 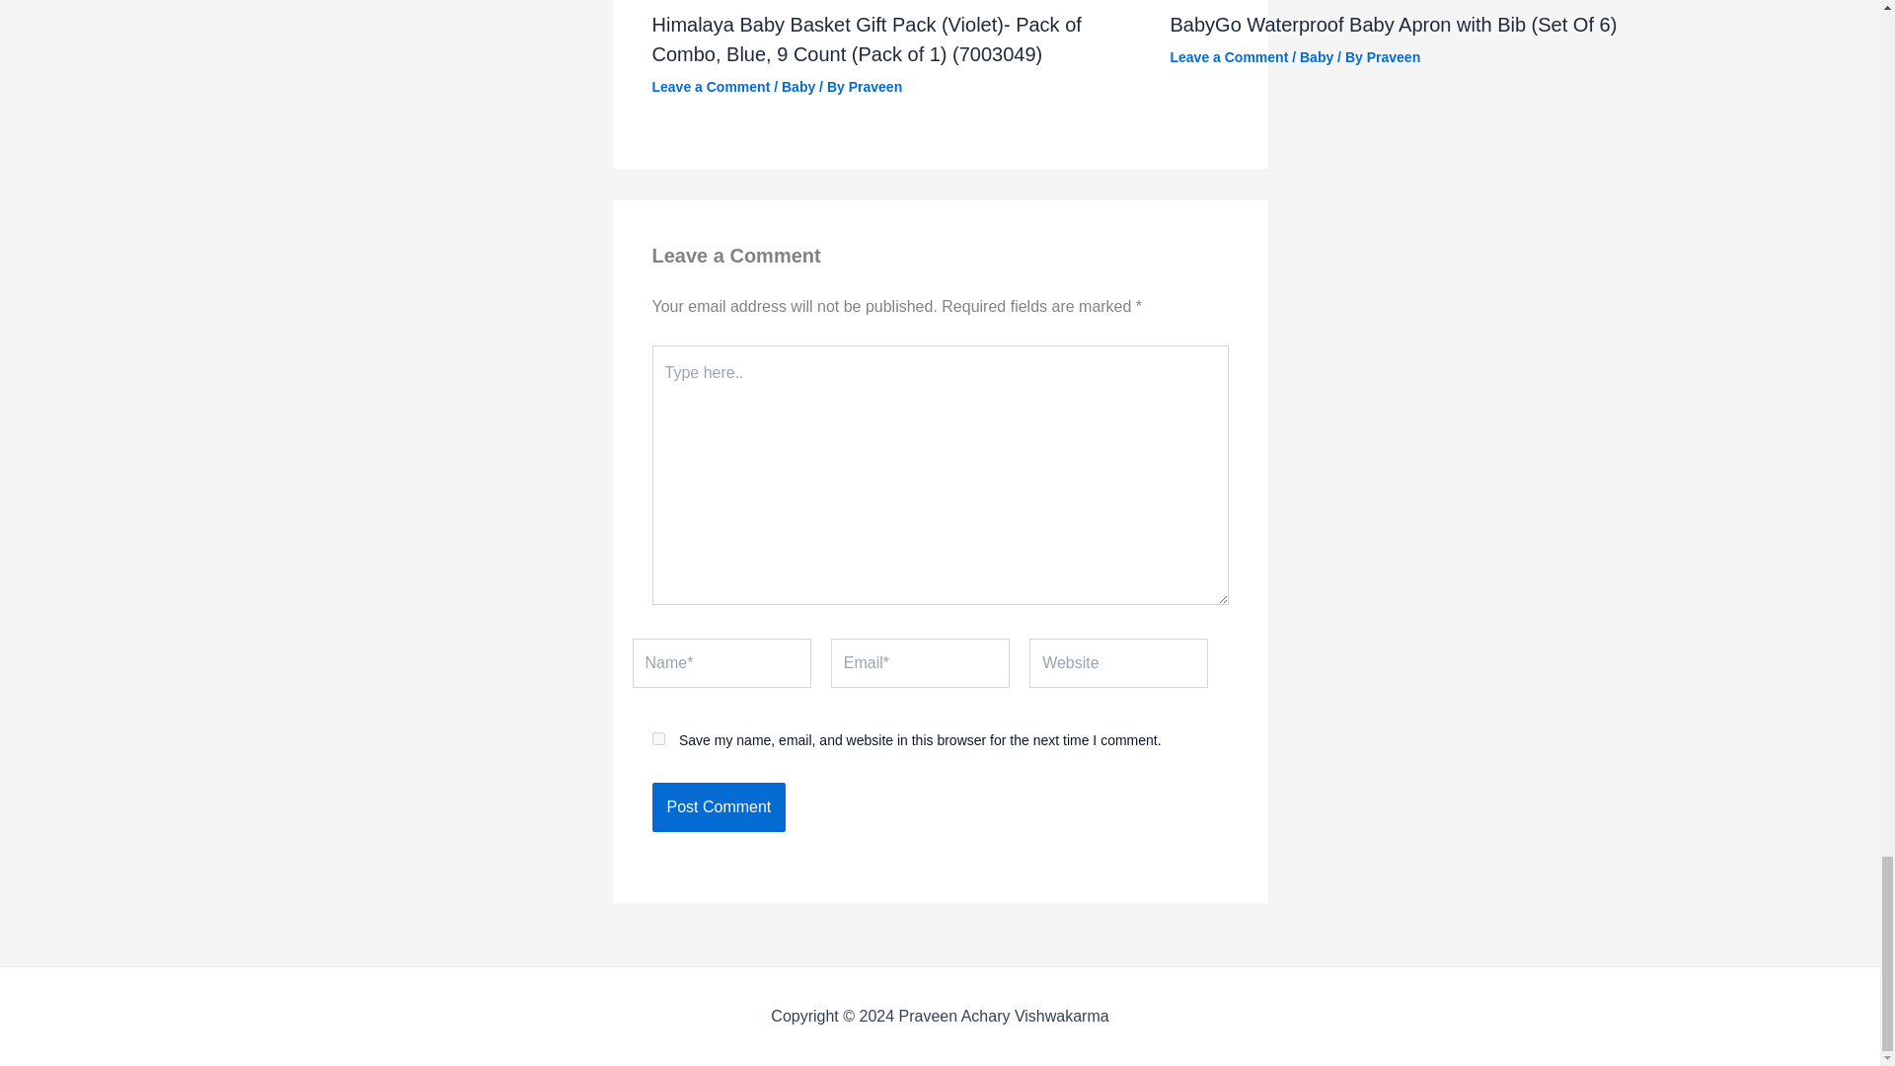 I want to click on View all posts by Praveen, so click(x=874, y=85).